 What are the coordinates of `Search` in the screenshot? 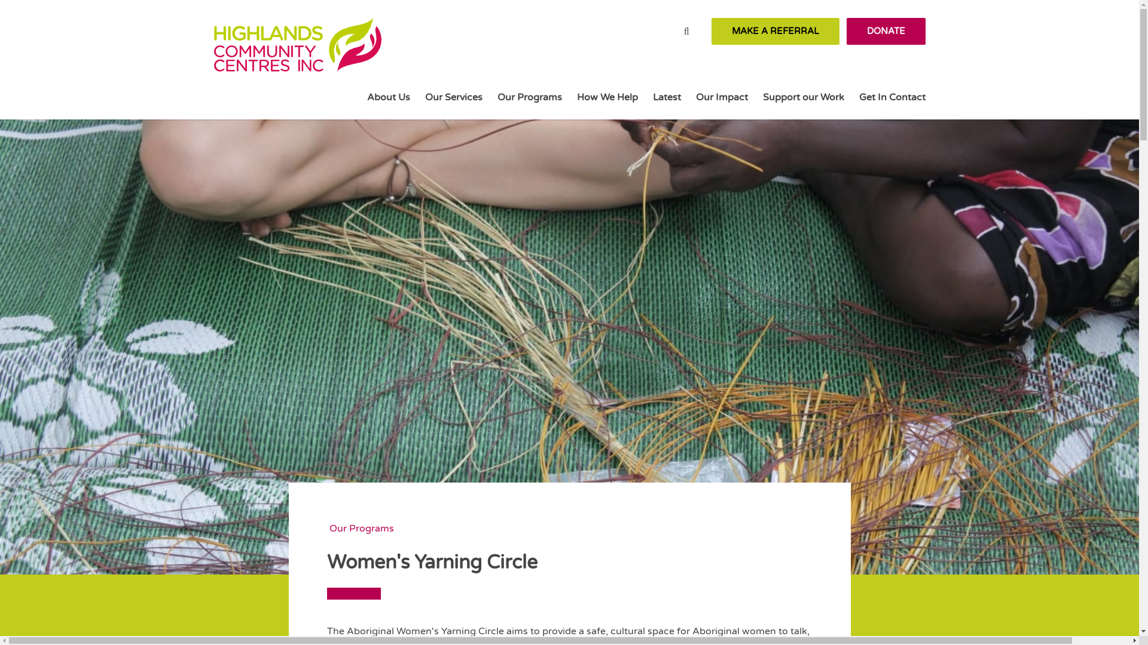 It's located at (686, 31).